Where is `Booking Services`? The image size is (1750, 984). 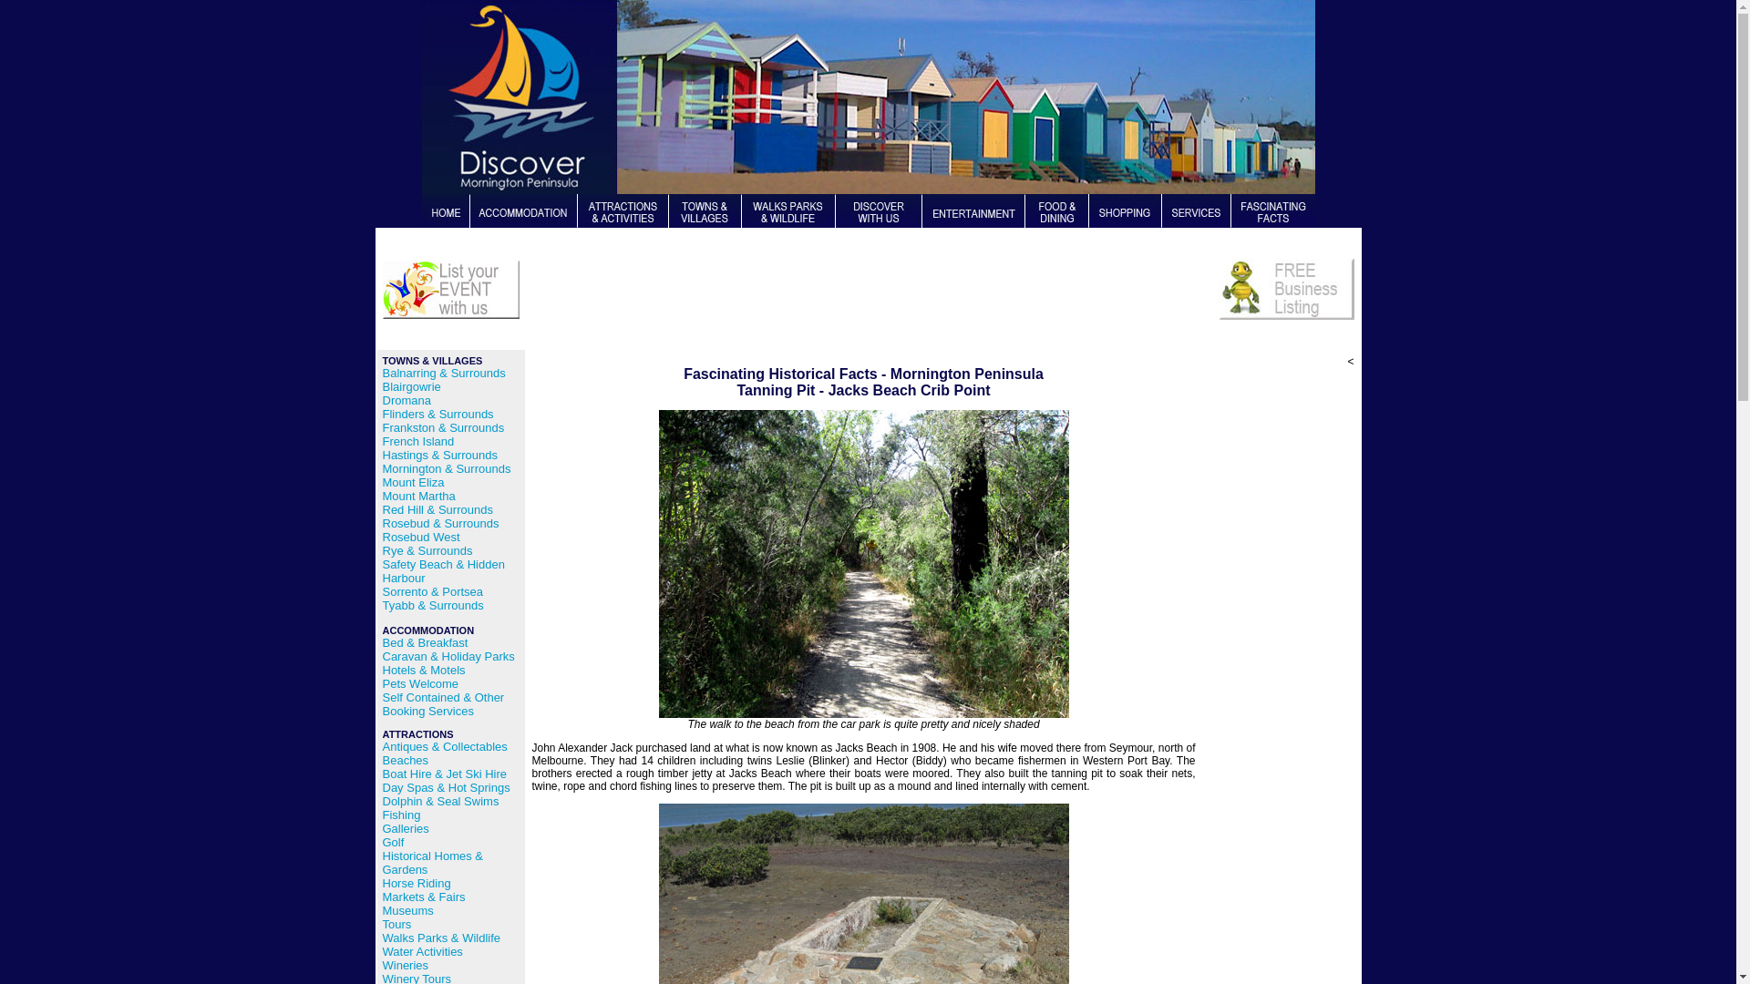
Booking Services is located at coordinates (428, 711).